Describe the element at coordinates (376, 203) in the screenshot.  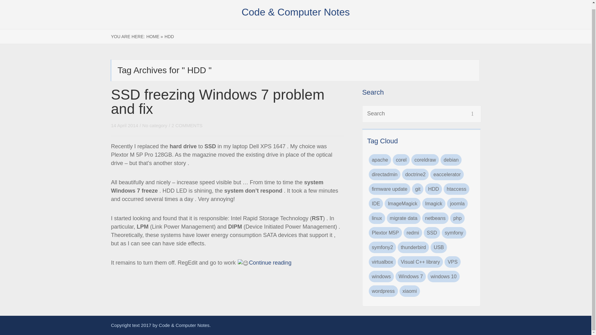
I see `IDE` at that location.